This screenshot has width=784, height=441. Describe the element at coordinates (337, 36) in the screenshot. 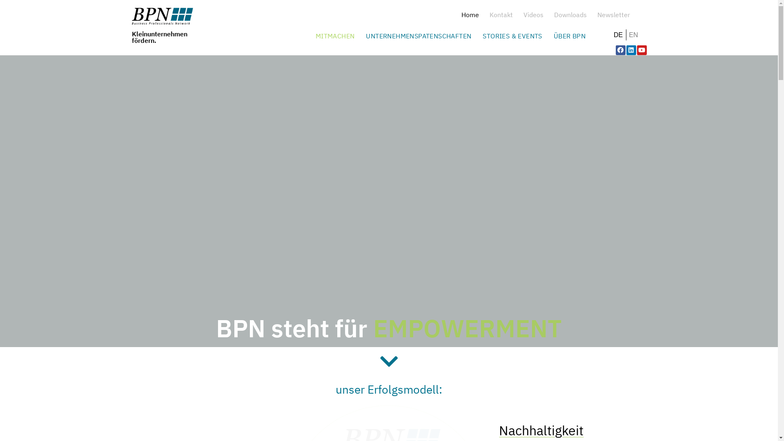

I see `MITMACHEN` at that location.